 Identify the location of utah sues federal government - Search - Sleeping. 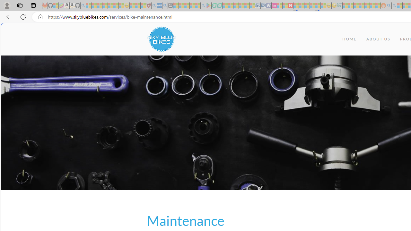
(165, 6).